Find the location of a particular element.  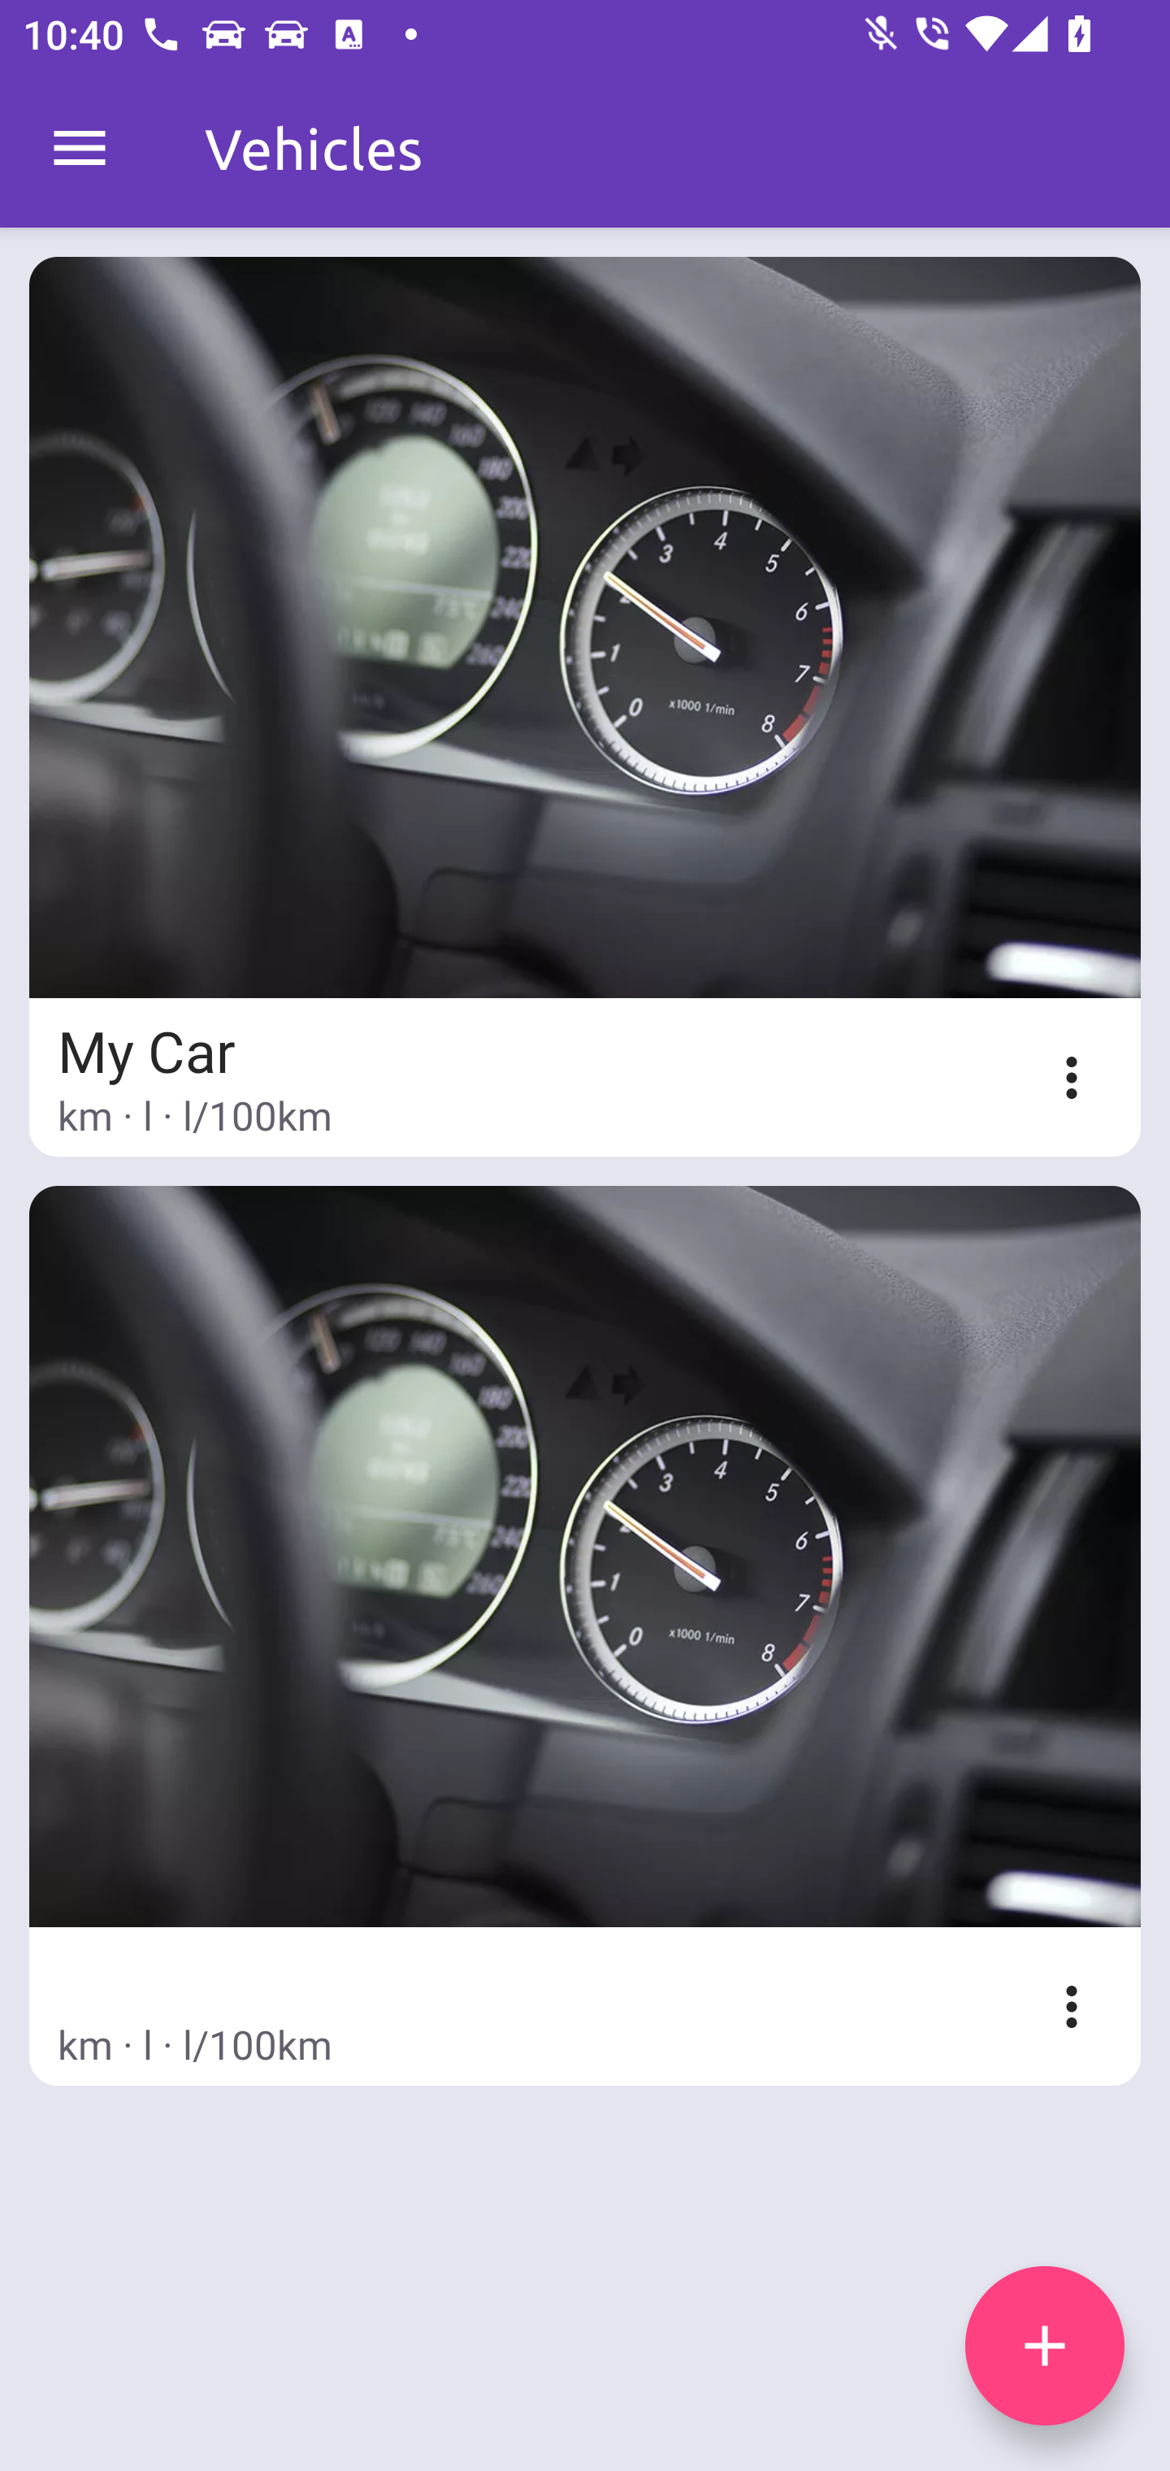

add icon is located at coordinates (1045, 2346).